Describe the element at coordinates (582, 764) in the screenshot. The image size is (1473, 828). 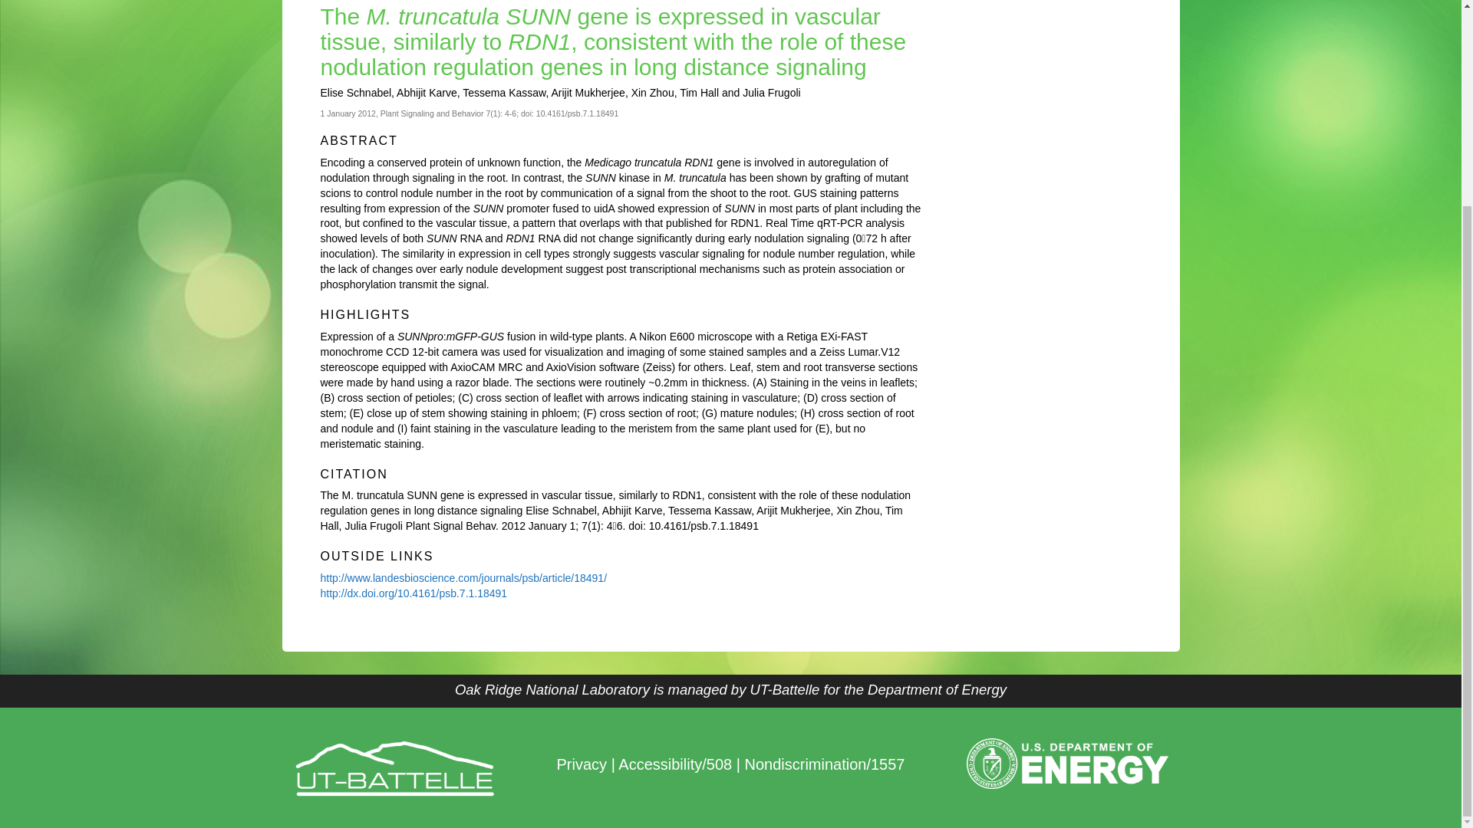
I see `Privacy` at that location.